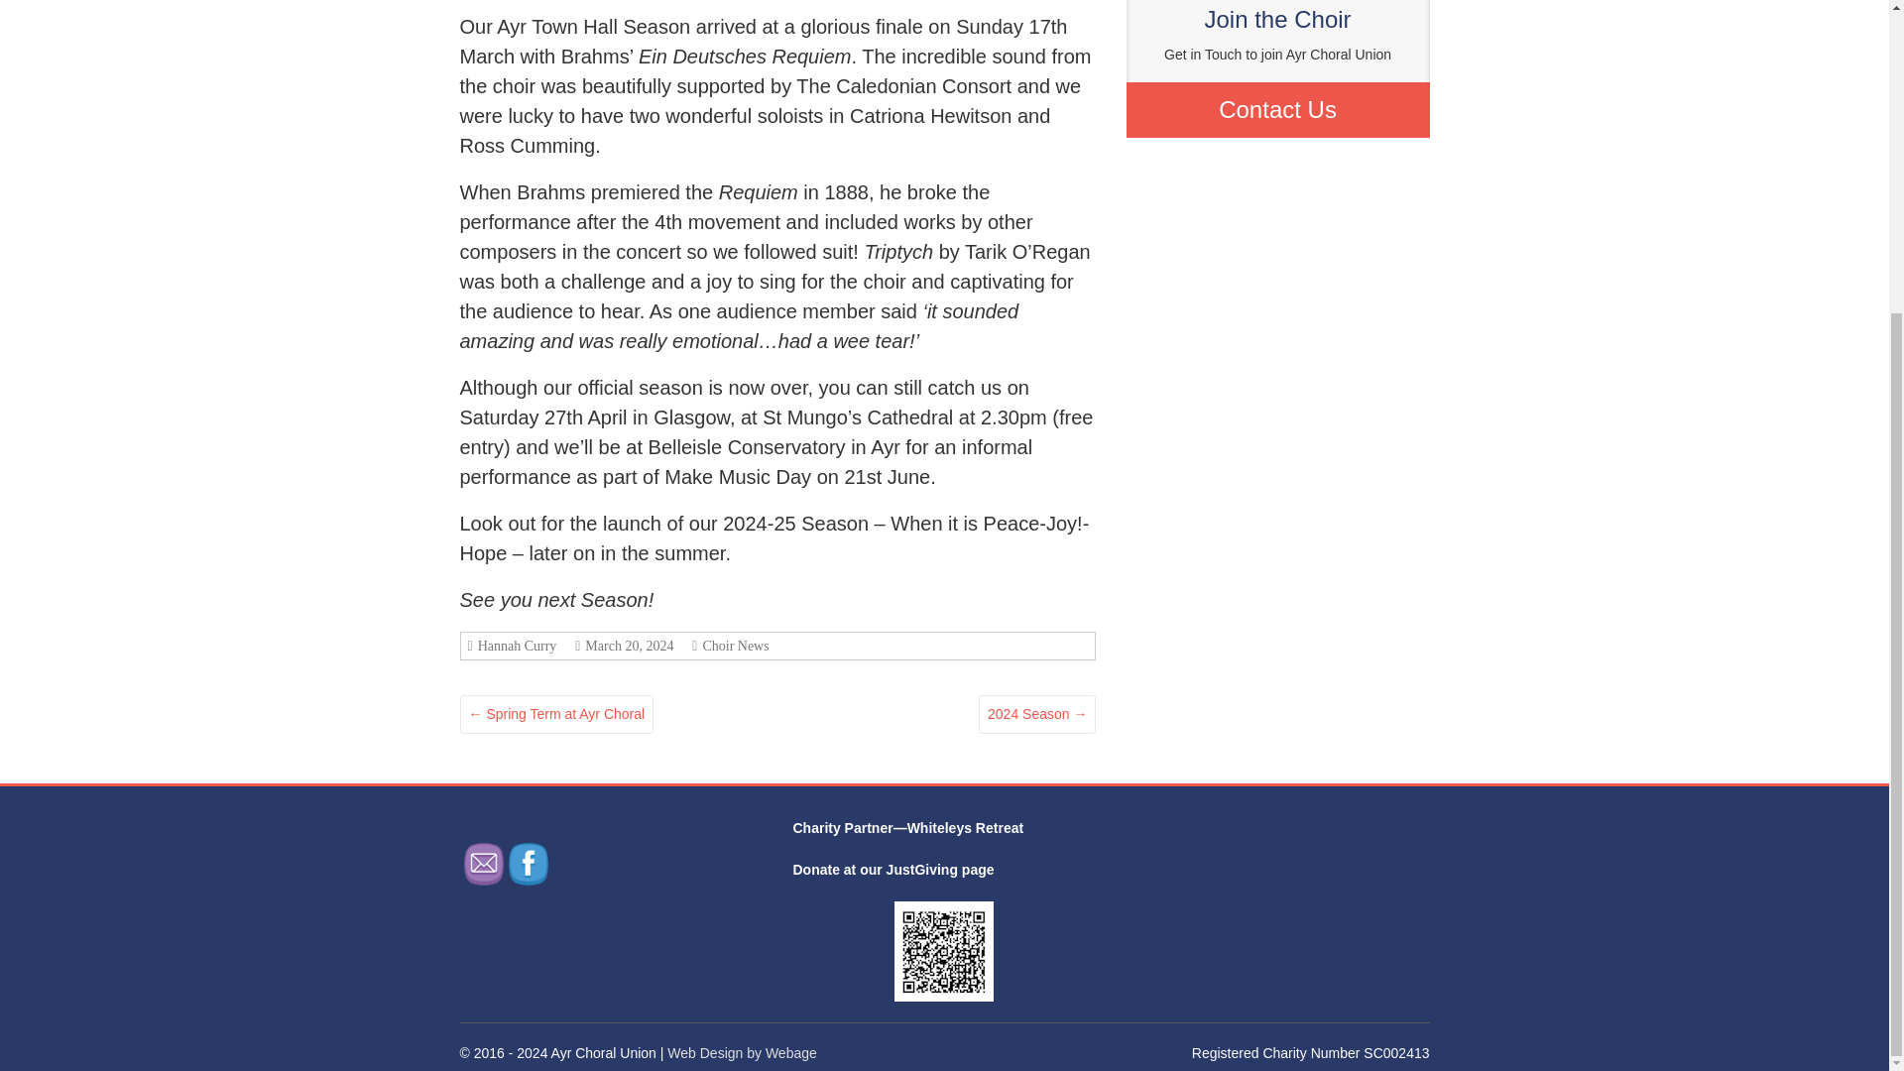 Image resolution: width=1904 pixels, height=1071 pixels. Describe the element at coordinates (1277, 109) in the screenshot. I see `Contact Us` at that location.